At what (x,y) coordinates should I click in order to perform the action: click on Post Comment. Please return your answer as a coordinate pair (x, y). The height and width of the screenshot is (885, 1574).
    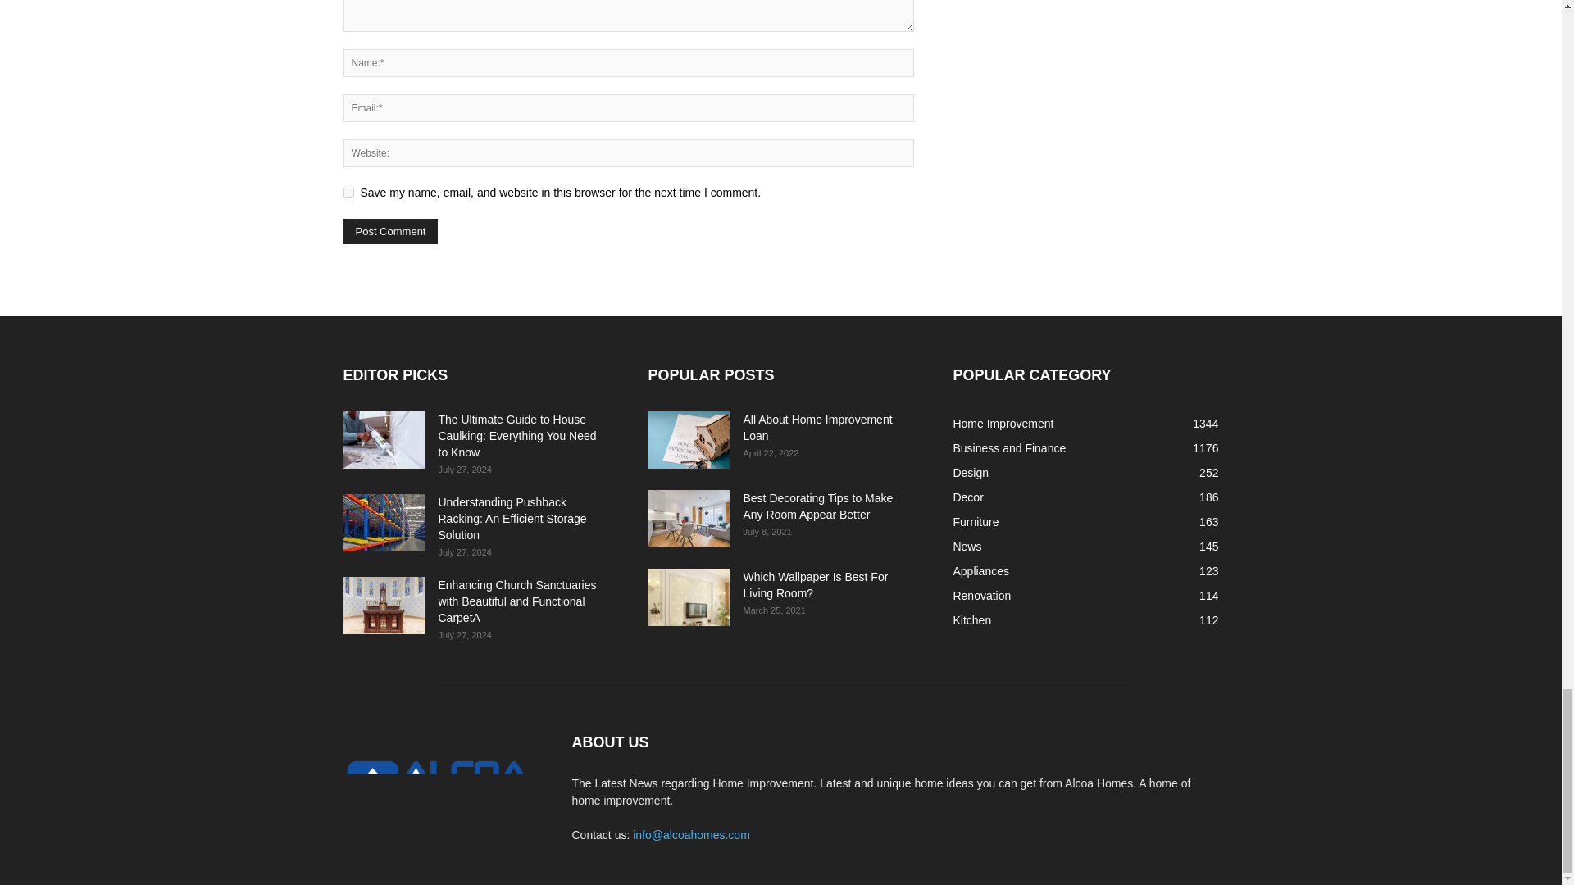
    Looking at the image, I should click on (390, 231).